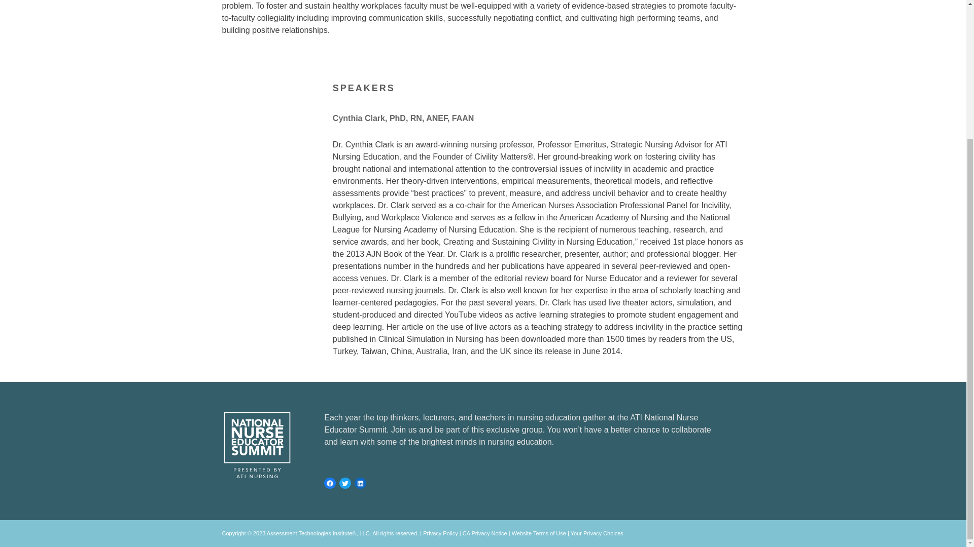 The height and width of the screenshot is (547, 974). I want to click on Website Terms of Use, so click(539, 533).